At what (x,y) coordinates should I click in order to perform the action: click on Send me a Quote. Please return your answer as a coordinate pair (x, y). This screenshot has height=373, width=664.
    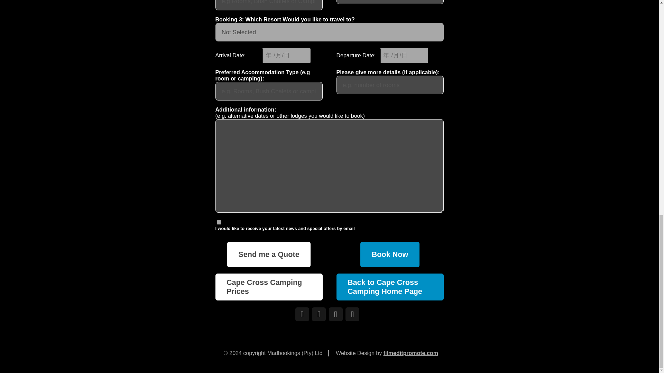
    Looking at the image, I should click on (269, 255).